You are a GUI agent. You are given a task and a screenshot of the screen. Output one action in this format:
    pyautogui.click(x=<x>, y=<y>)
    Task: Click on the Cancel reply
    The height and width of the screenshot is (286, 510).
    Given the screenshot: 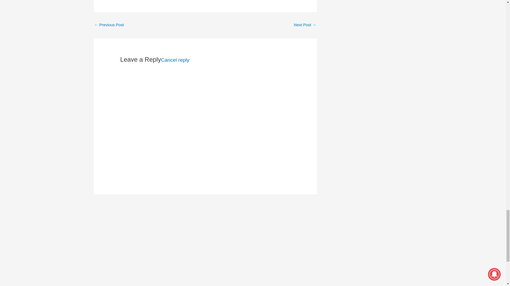 What is the action you would take?
    pyautogui.click(x=175, y=60)
    